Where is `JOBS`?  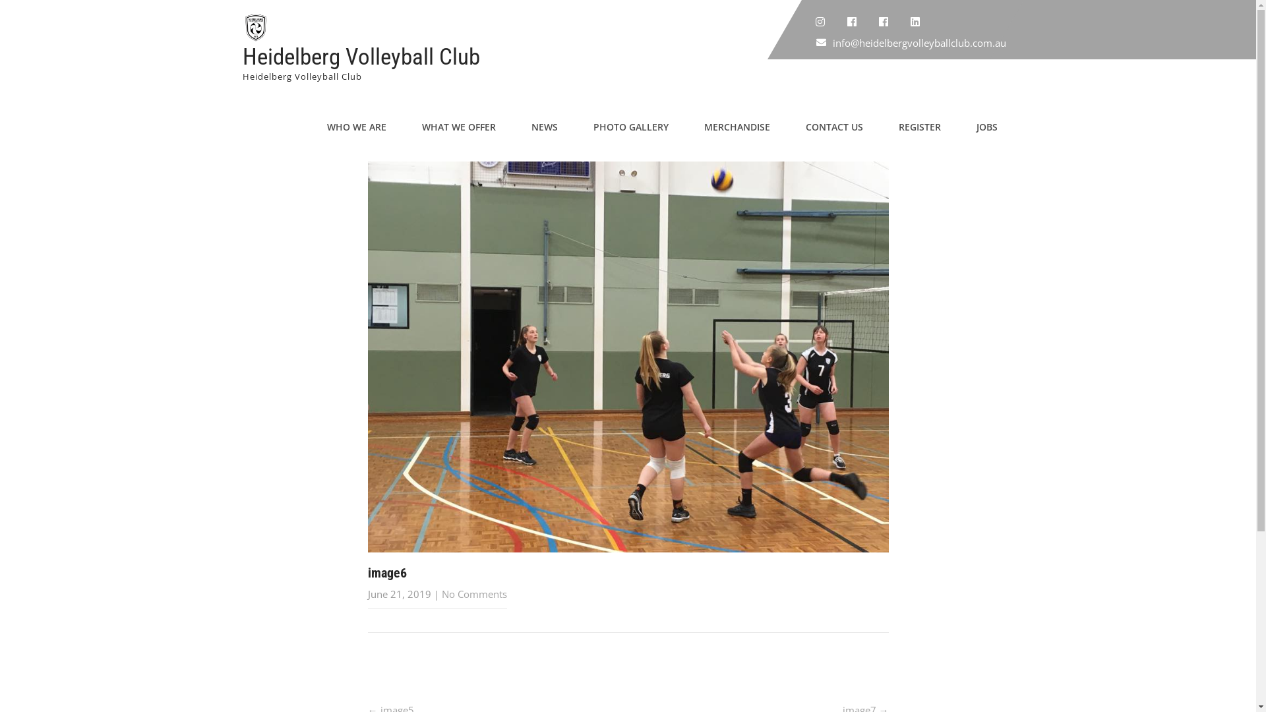
JOBS is located at coordinates (987, 127).